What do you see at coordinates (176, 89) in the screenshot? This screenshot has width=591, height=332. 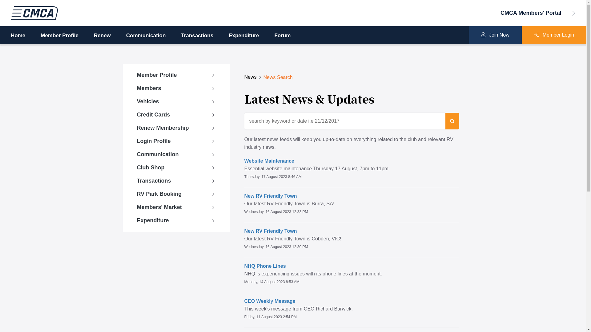 I see `Members` at bounding box center [176, 89].